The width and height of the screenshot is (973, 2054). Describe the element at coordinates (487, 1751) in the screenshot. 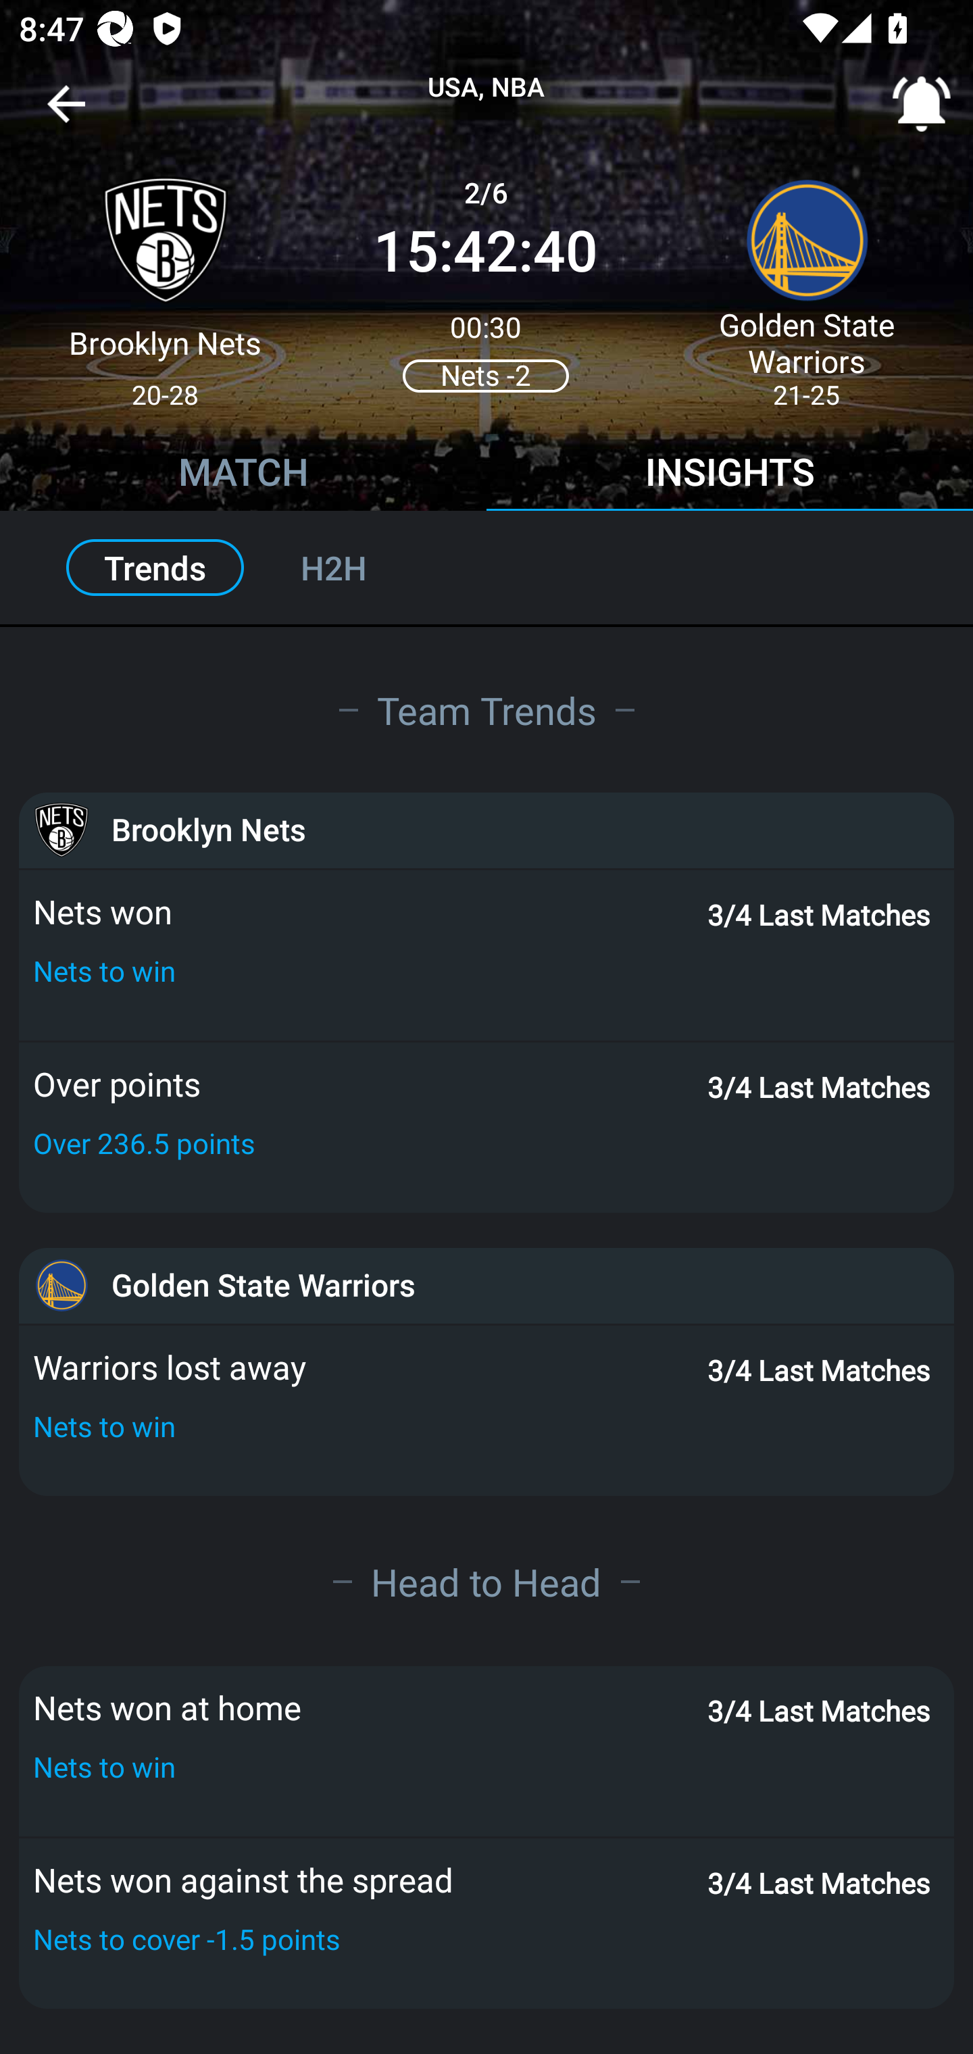

I see `Nets won at home 3/4 Last Matches Nets to win` at that location.